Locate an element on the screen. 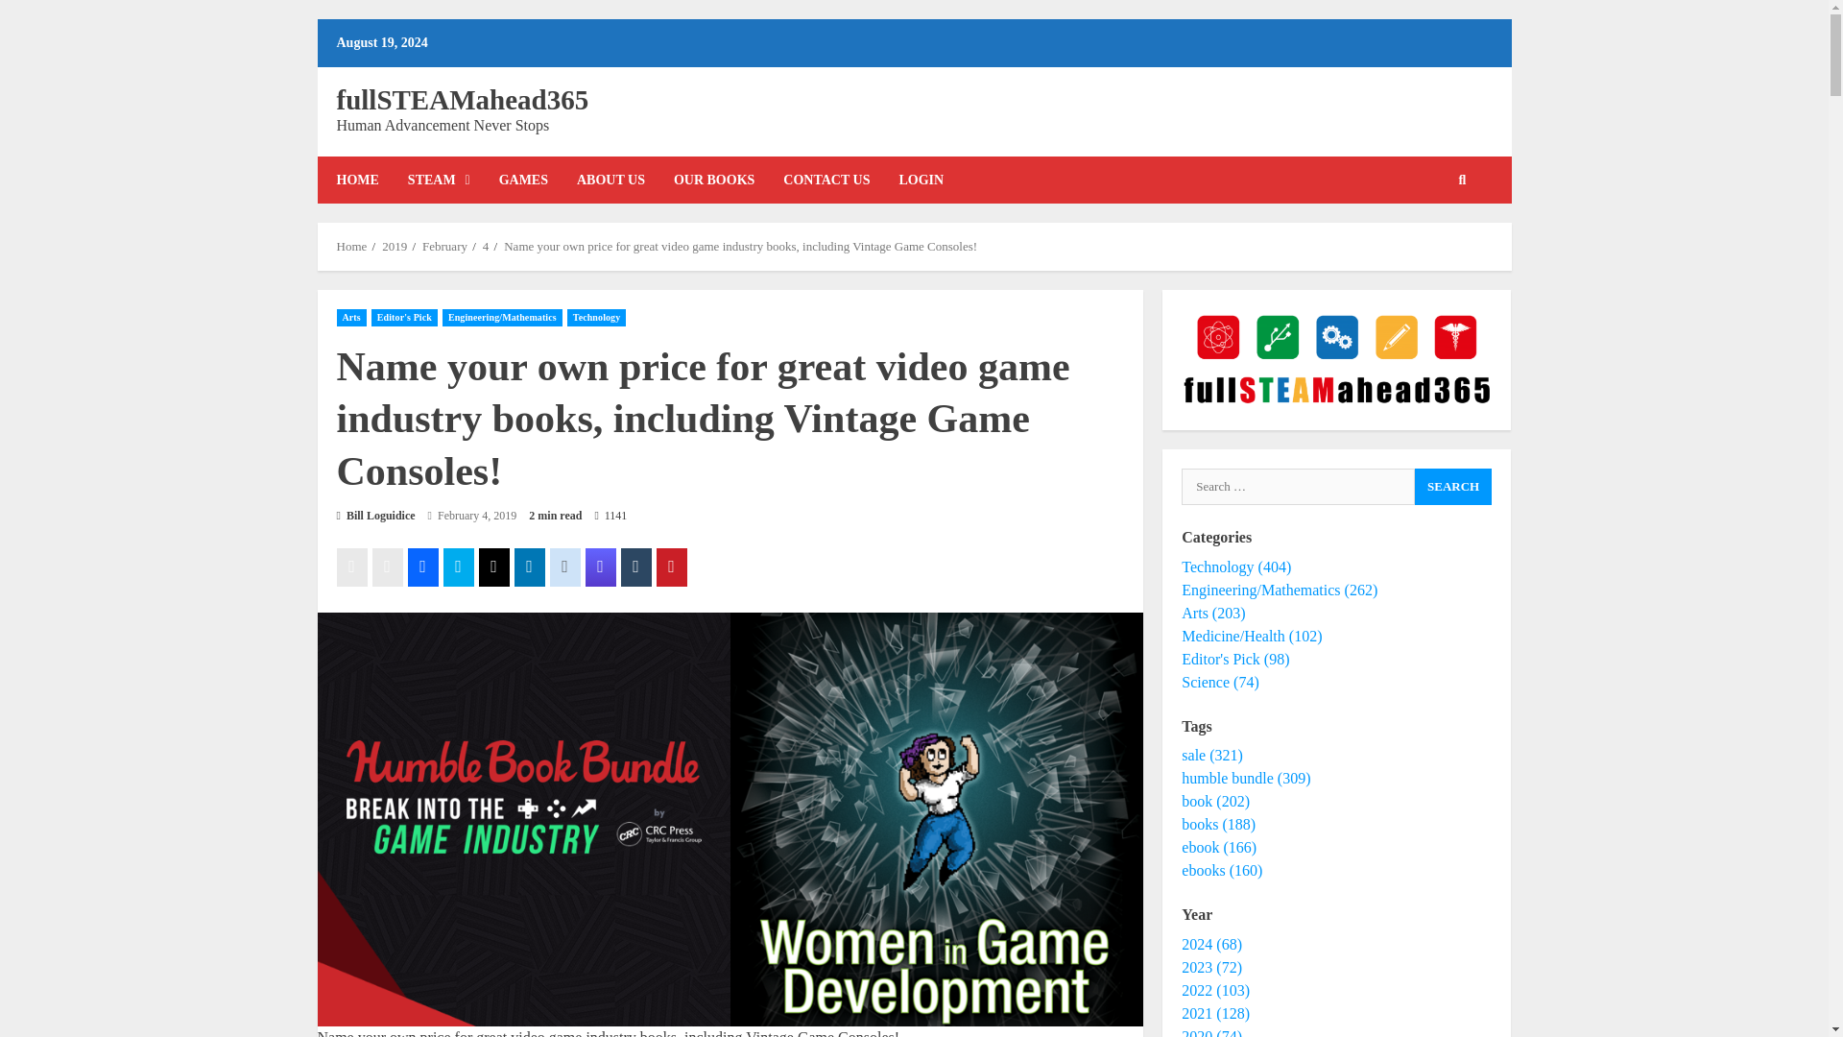 The image size is (1843, 1037). CONTACT US is located at coordinates (826, 180).